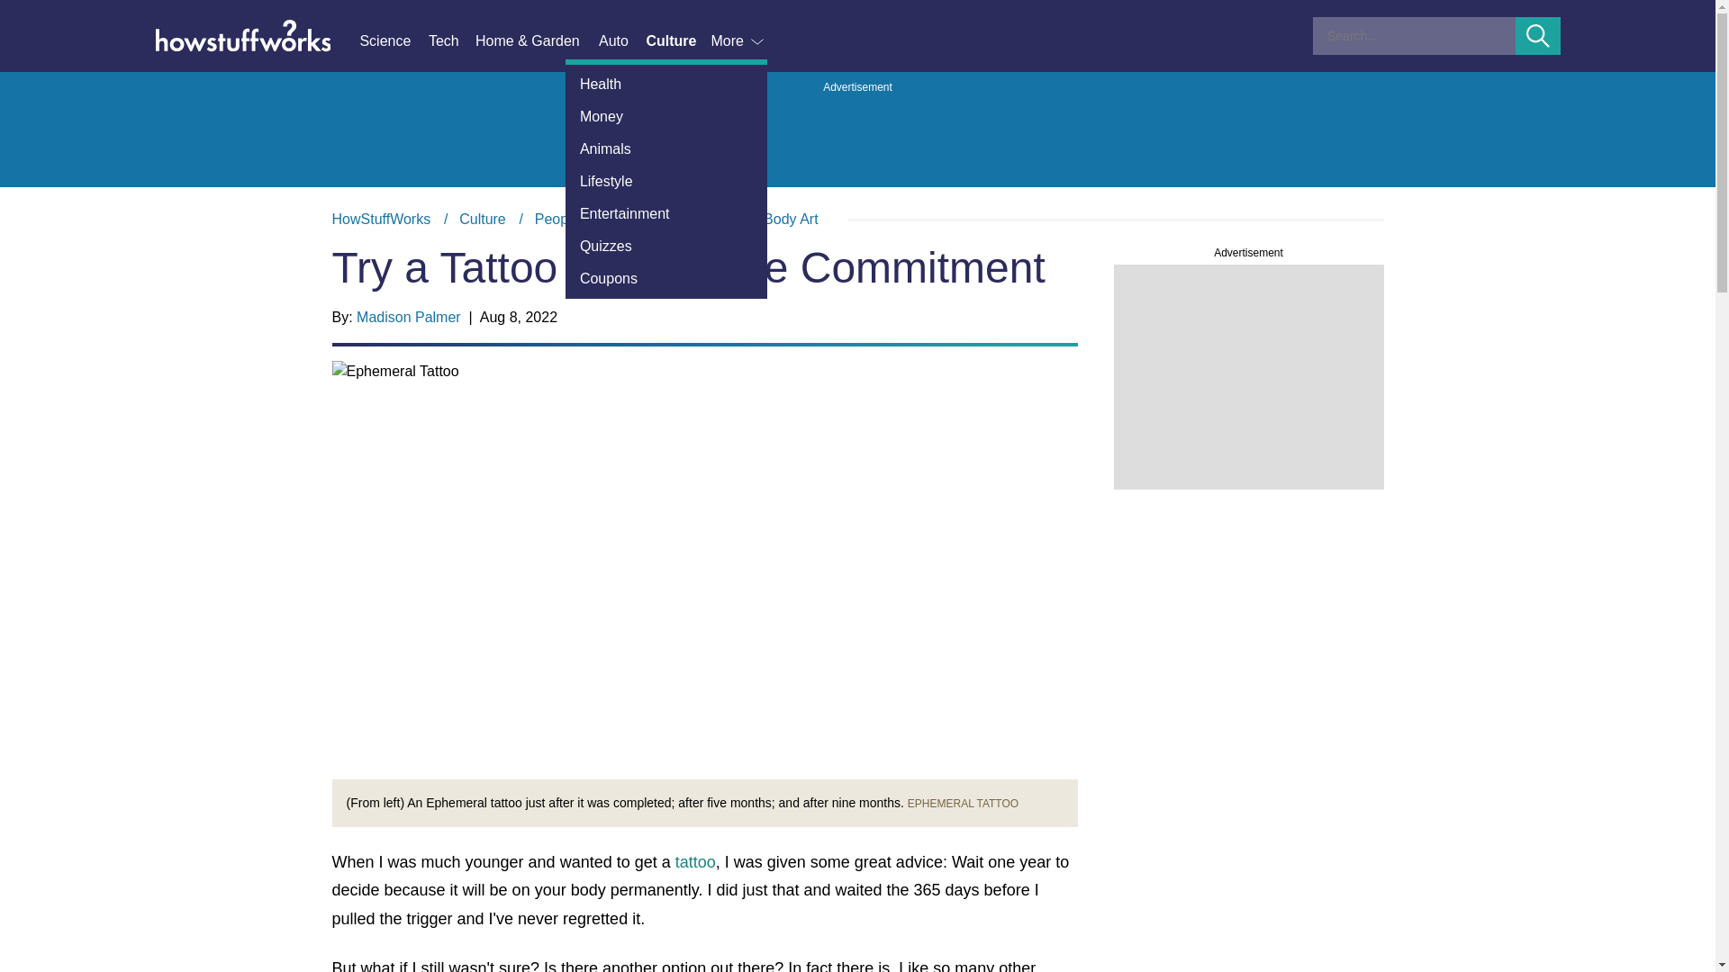  I want to click on Culture, so click(483, 219).